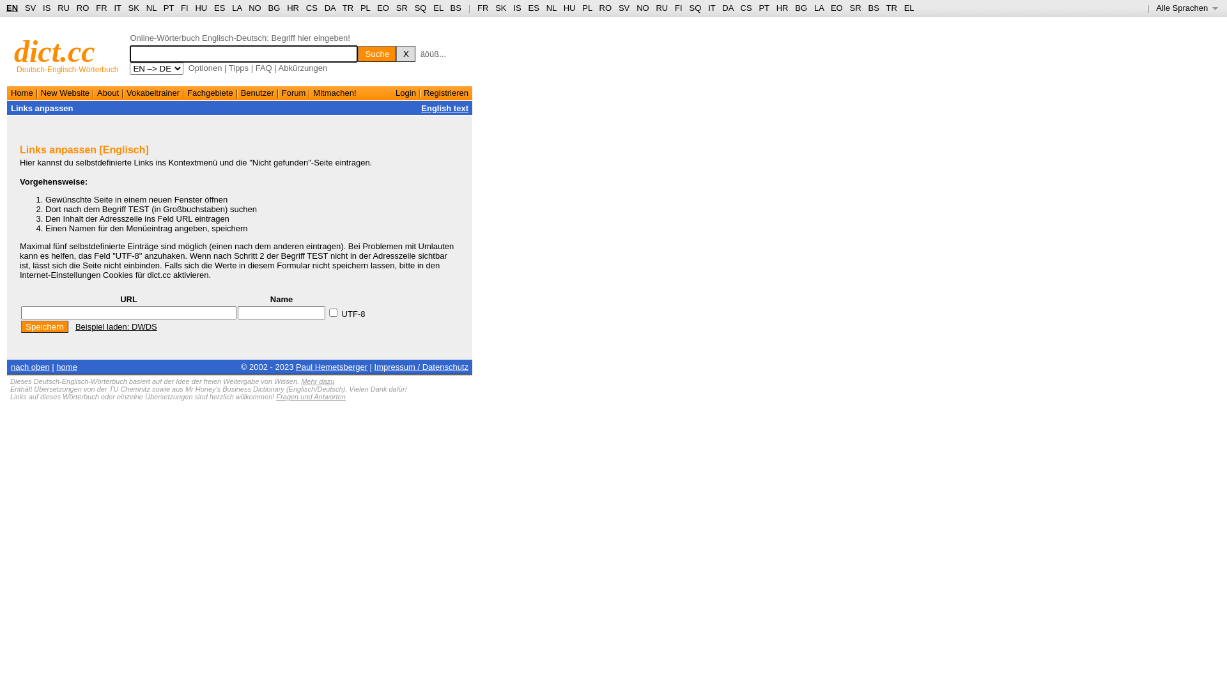  I want to click on EL, so click(438, 8).